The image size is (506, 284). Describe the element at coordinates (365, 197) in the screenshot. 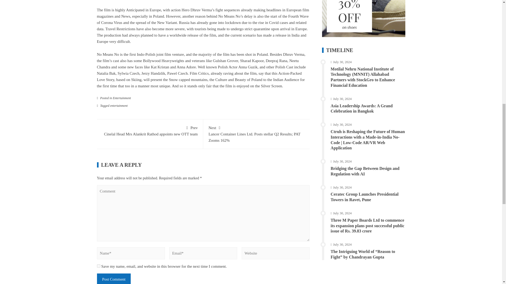

I see `Ceratec Group Launches Presidential Towers in Ravet, Pune` at that location.